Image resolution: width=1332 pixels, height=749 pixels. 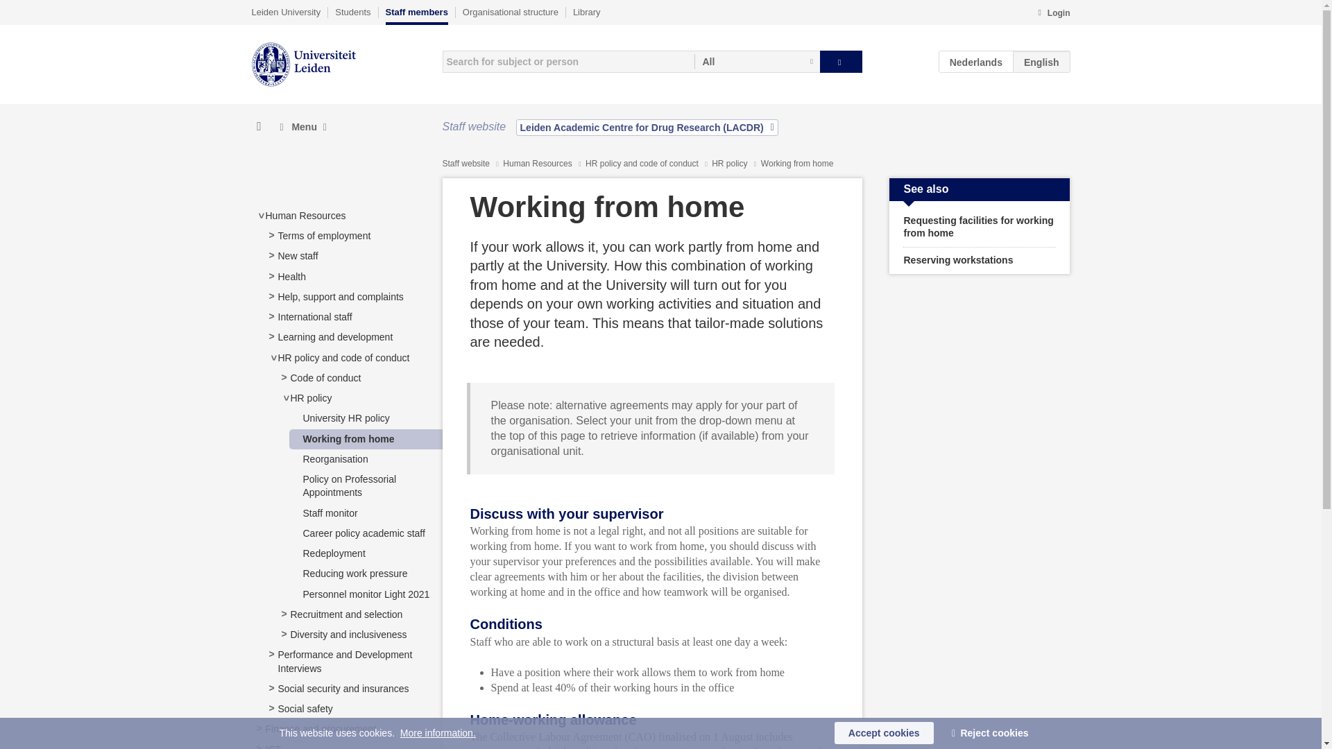 I want to click on All, so click(x=757, y=61).